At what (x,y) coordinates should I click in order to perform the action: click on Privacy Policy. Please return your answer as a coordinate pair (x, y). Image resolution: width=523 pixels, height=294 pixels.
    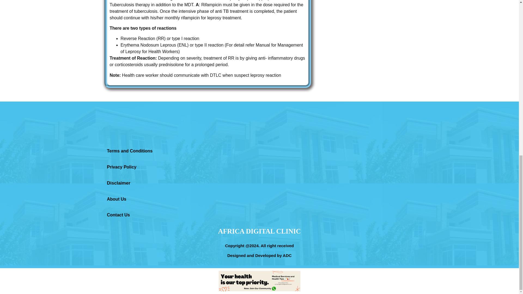
    Looking at the image, I should click on (121, 167).